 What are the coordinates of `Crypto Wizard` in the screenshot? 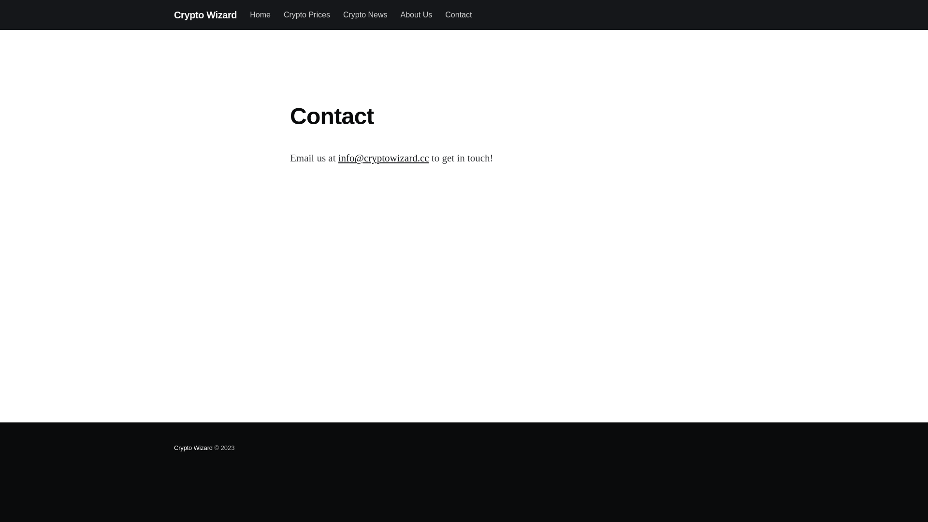 It's located at (193, 448).